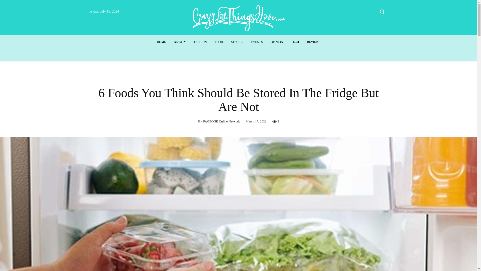  I want to click on TECH, so click(295, 42).